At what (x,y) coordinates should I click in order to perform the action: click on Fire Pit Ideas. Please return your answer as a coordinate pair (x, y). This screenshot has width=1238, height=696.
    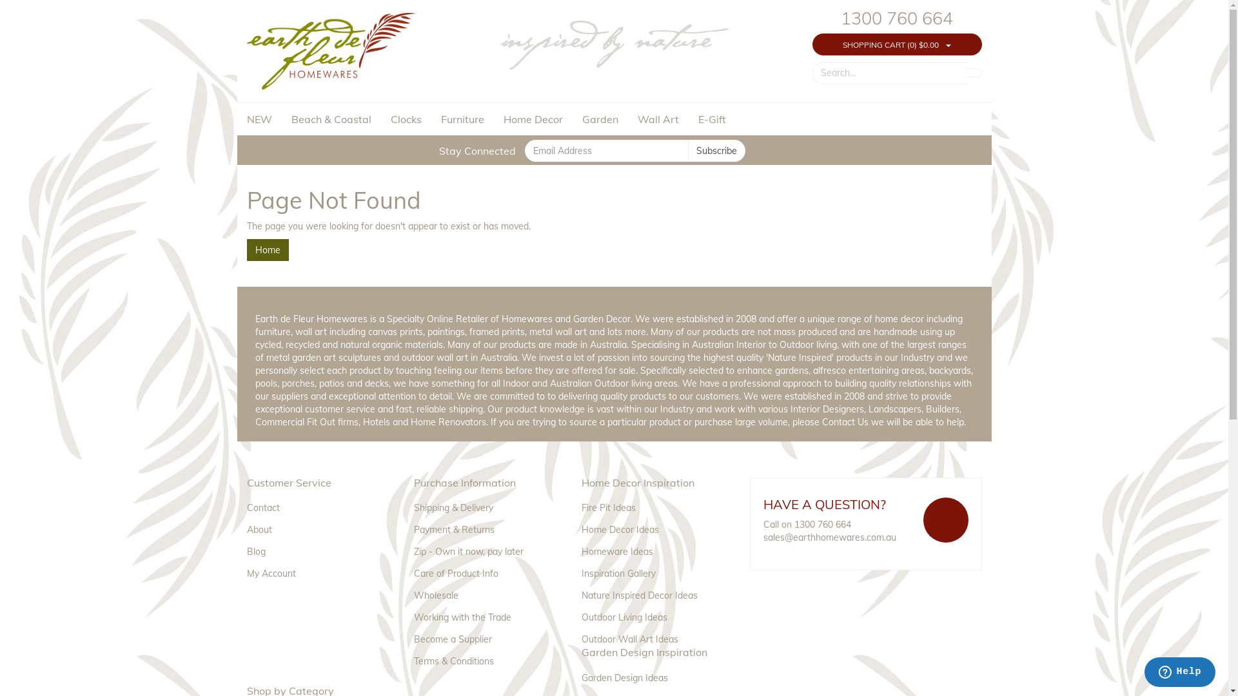
    Looking at the image, I should click on (651, 505).